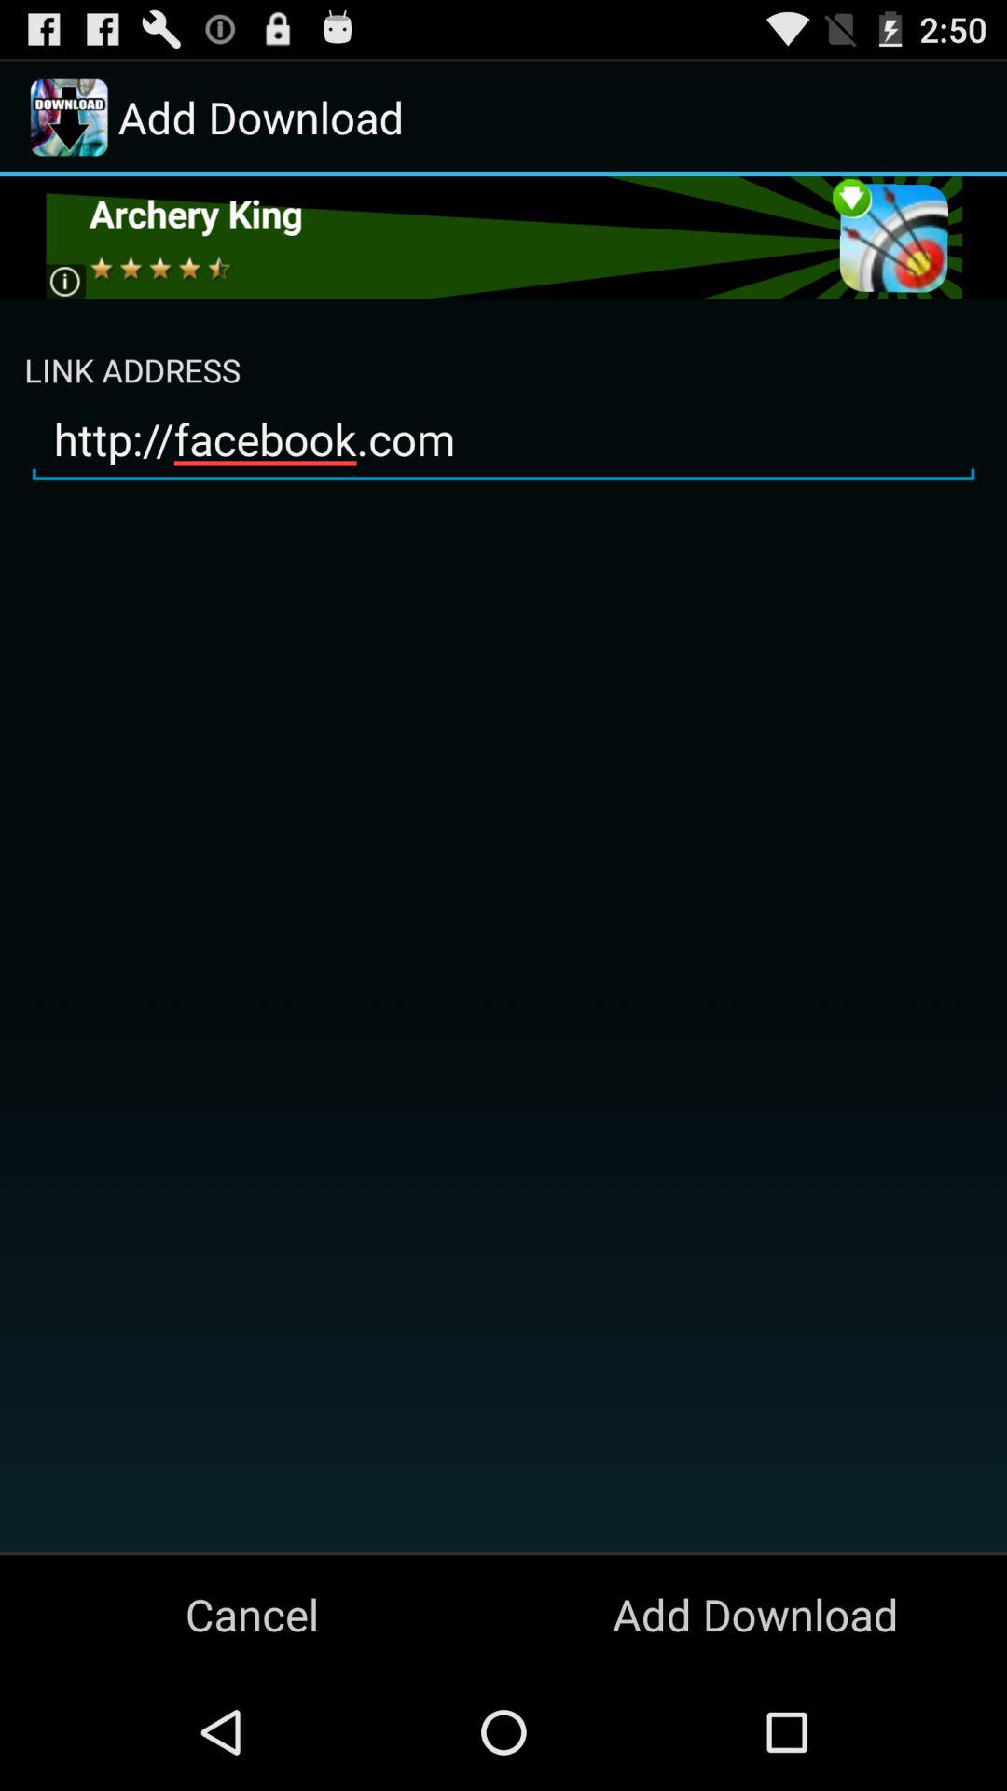  Describe the element at coordinates (504, 237) in the screenshot. I see `open archery king` at that location.